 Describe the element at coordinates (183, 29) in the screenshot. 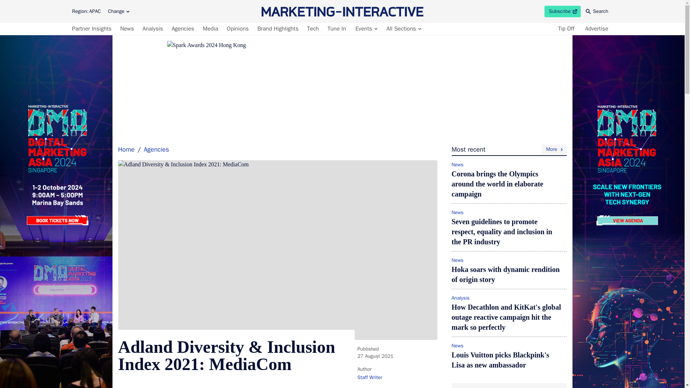

I see `Opinions` at that location.